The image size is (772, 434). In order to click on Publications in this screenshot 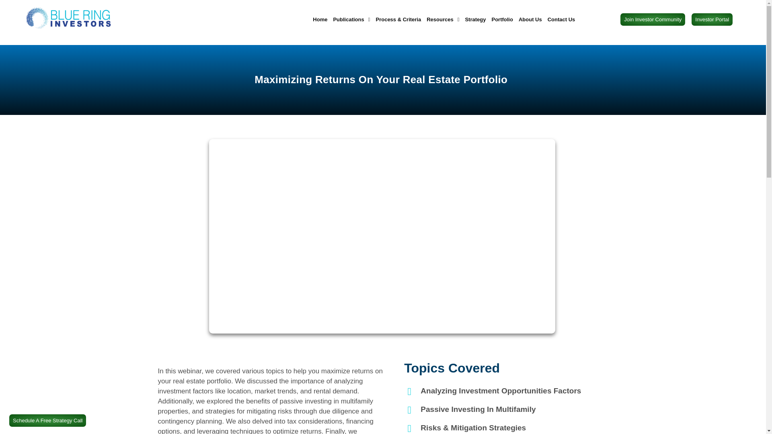, I will do `click(351, 19)`.